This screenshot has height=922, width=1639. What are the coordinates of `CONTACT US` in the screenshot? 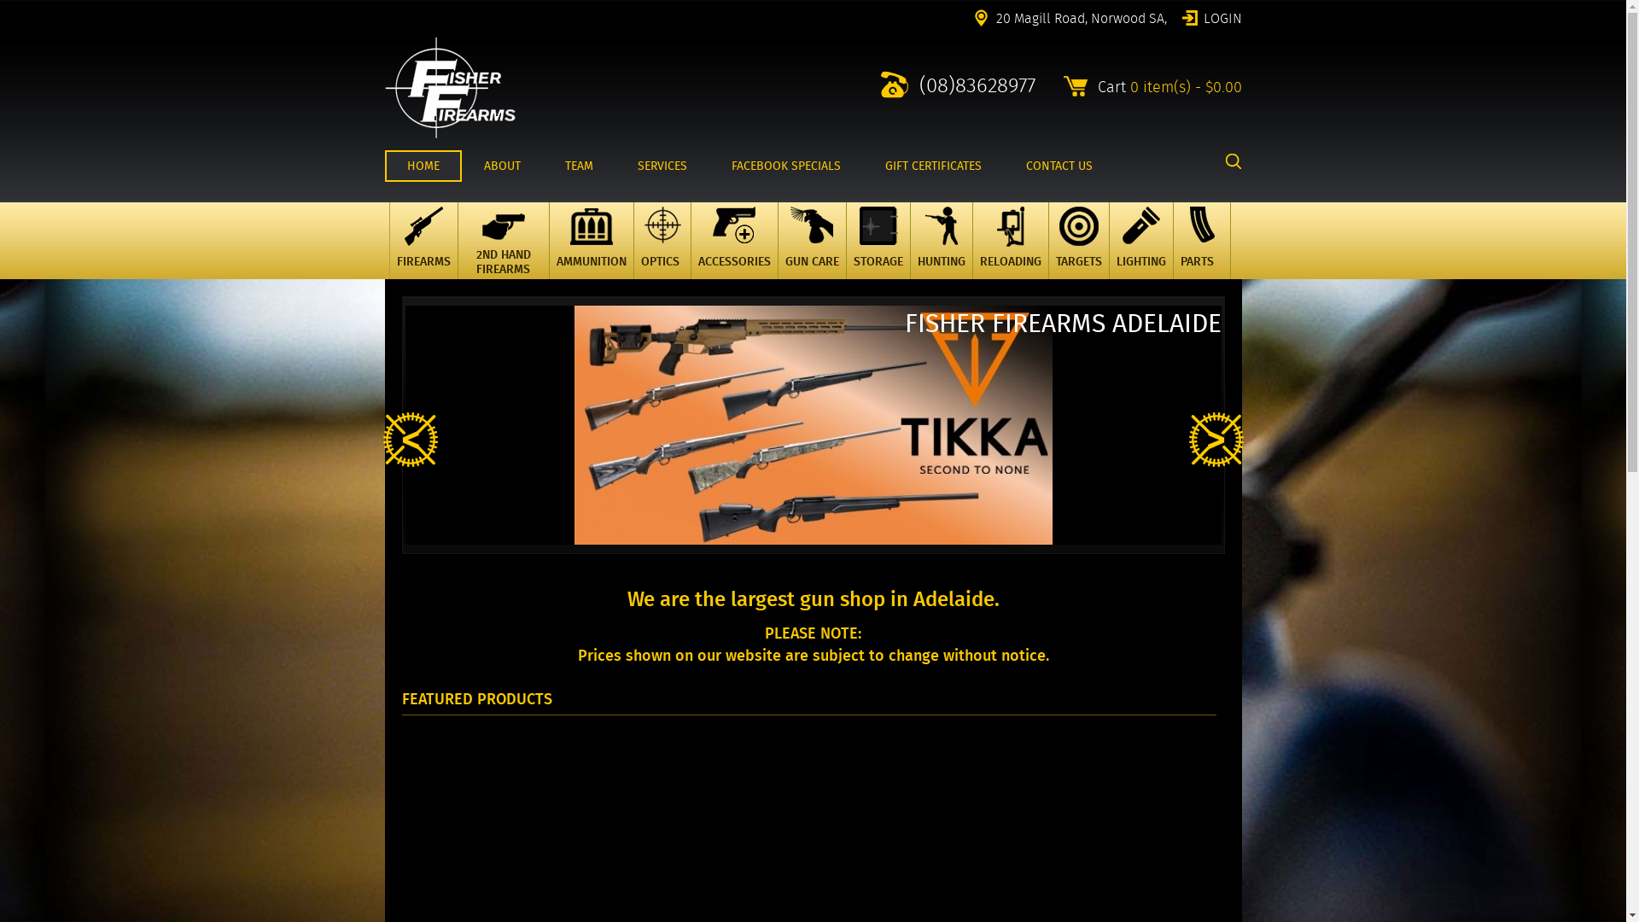 It's located at (1059, 166).